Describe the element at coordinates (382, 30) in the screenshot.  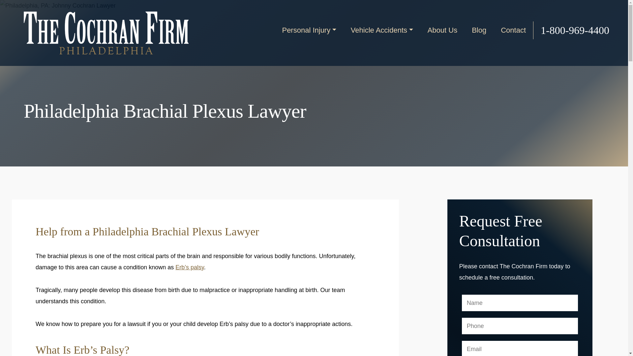
I see `Vehicle Accidents` at that location.